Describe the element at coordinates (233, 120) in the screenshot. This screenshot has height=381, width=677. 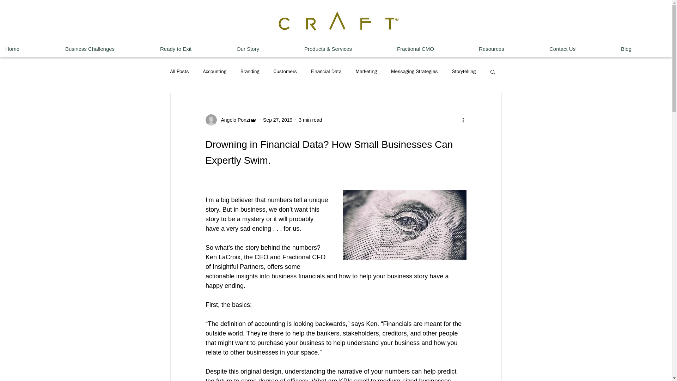
I see `Angelo Ponzi` at that location.